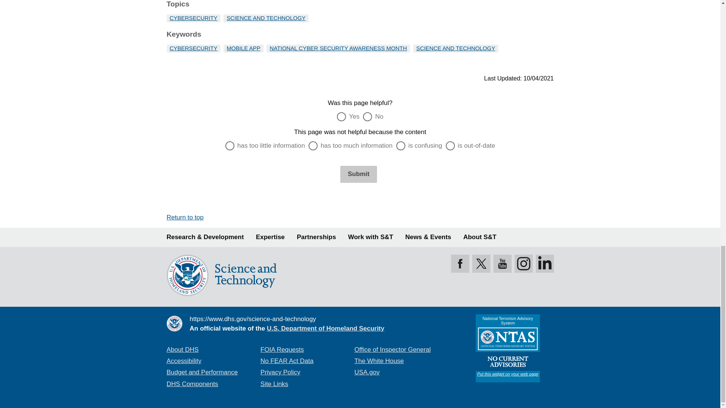  I want to click on Partnerships, so click(316, 237).